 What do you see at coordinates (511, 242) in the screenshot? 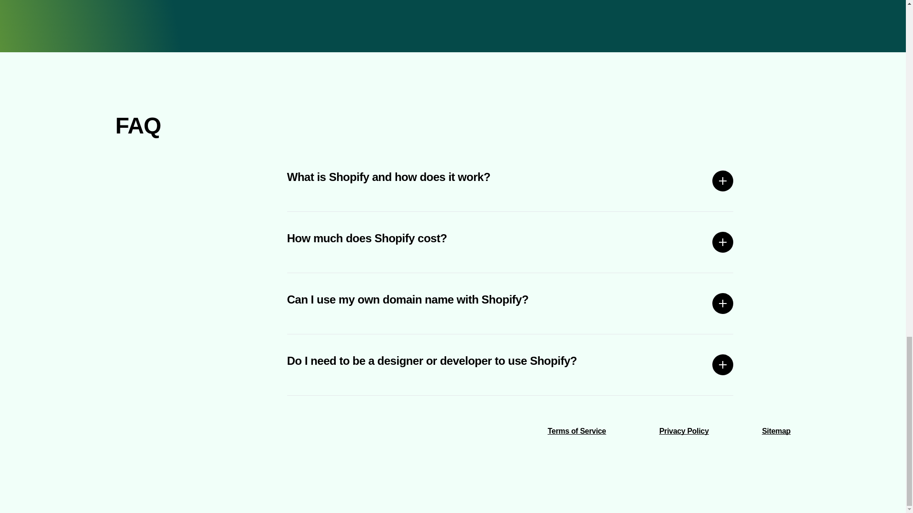
I see `How much does Shopify cost?` at bounding box center [511, 242].